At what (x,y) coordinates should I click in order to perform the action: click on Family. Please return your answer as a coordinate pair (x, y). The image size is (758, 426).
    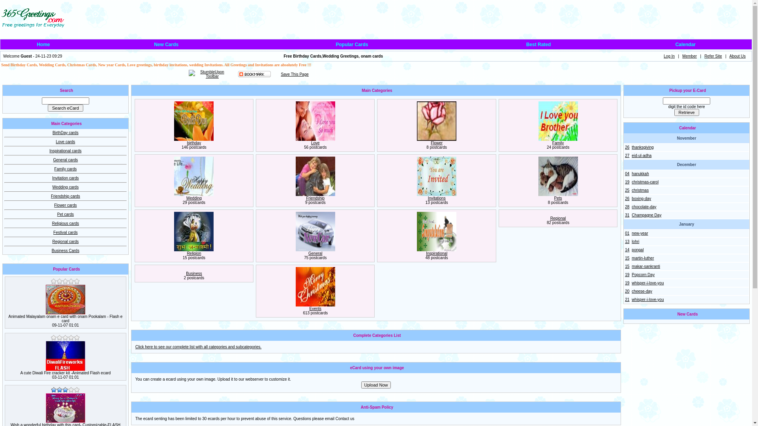
    Looking at the image, I should click on (558, 143).